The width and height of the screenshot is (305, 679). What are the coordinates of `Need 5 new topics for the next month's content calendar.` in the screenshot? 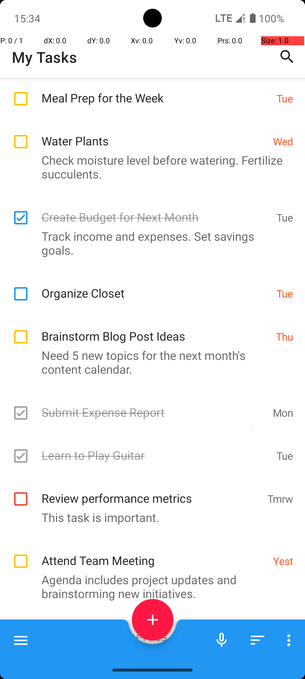 It's located at (150, 362).